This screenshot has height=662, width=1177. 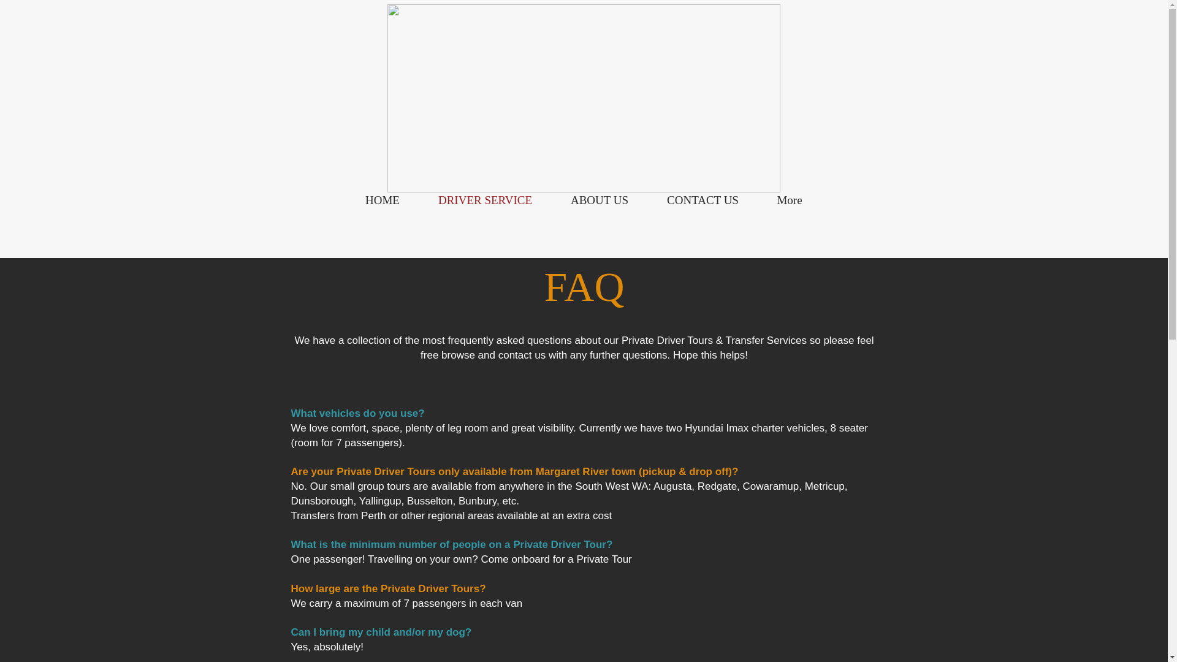 I want to click on HOME, so click(x=383, y=200).